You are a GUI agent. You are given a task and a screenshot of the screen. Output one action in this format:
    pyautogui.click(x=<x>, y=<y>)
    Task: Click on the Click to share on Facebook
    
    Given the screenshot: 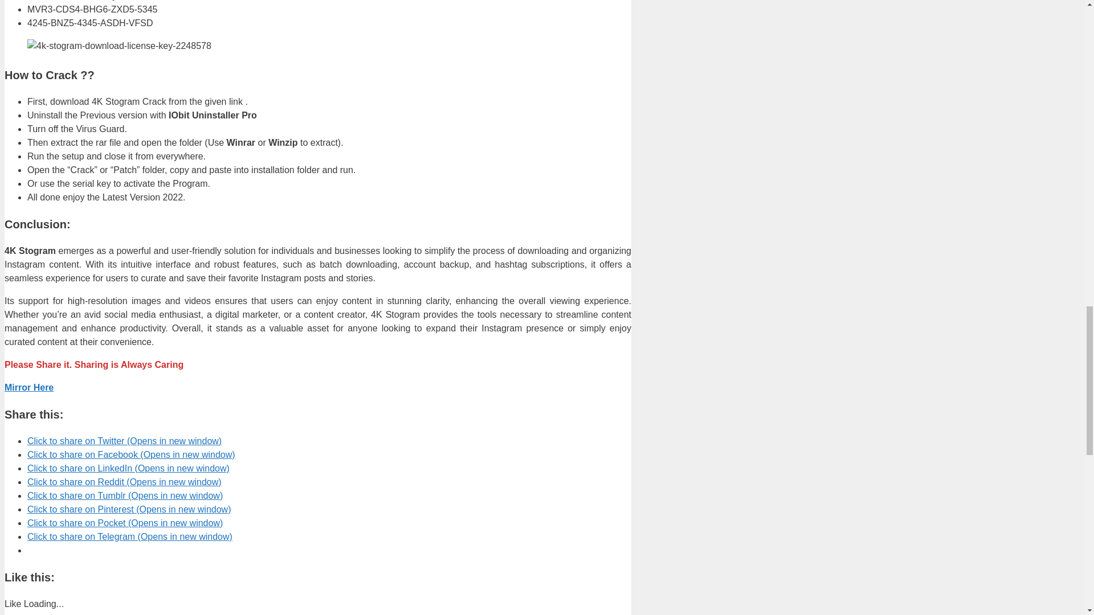 What is the action you would take?
    pyautogui.click(x=131, y=454)
    